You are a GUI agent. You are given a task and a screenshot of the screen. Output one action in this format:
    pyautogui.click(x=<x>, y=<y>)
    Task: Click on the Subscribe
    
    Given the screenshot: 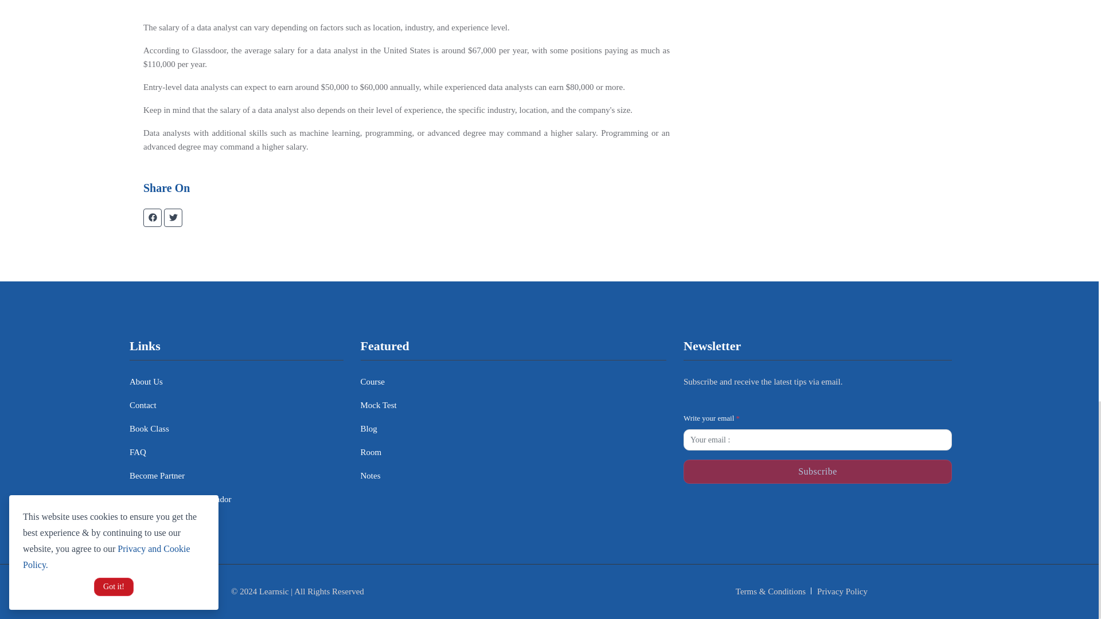 What is the action you would take?
    pyautogui.click(x=818, y=471)
    